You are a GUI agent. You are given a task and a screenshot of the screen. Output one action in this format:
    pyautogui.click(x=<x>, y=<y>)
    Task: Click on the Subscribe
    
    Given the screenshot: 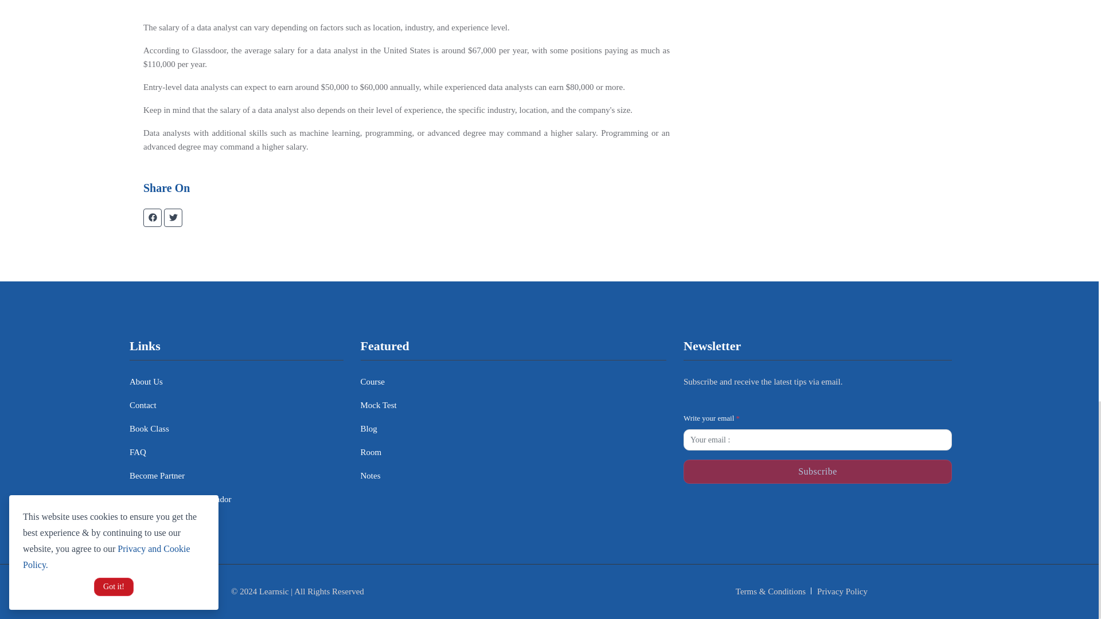 What is the action you would take?
    pyautogui.click(x=818, y=471)
    